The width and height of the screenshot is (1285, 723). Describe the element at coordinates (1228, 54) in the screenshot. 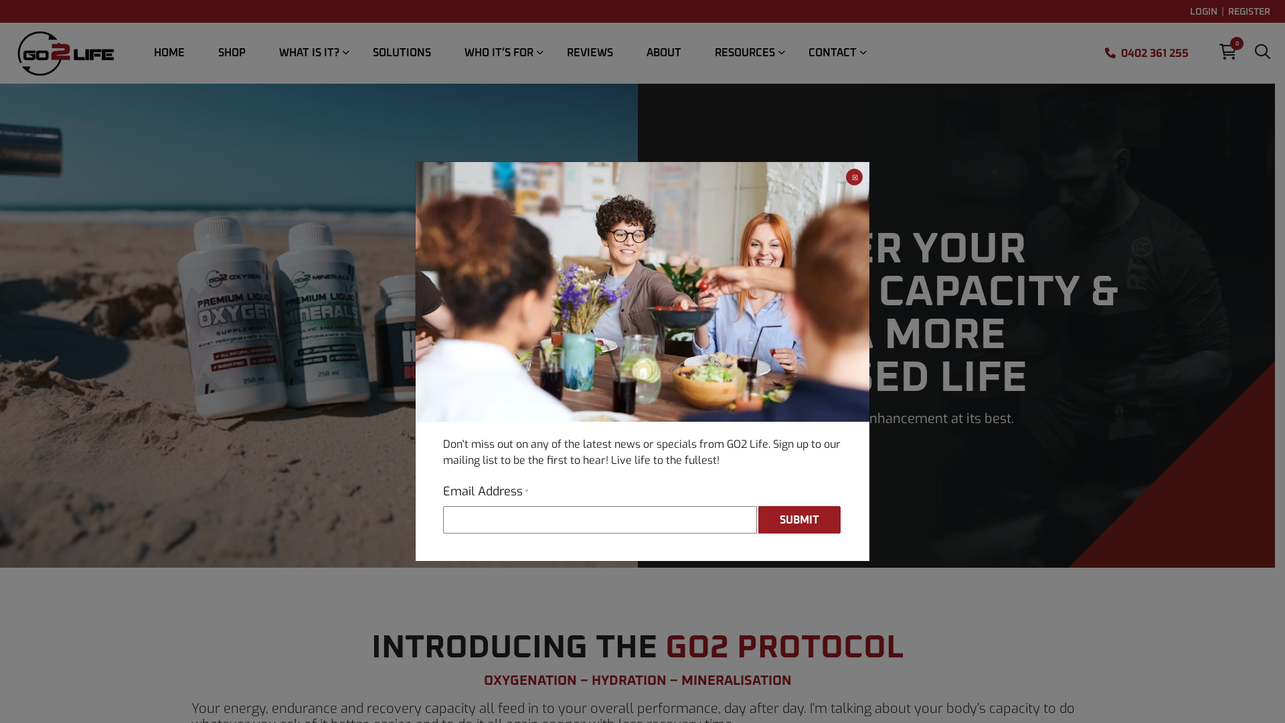

I see `0` at that location.